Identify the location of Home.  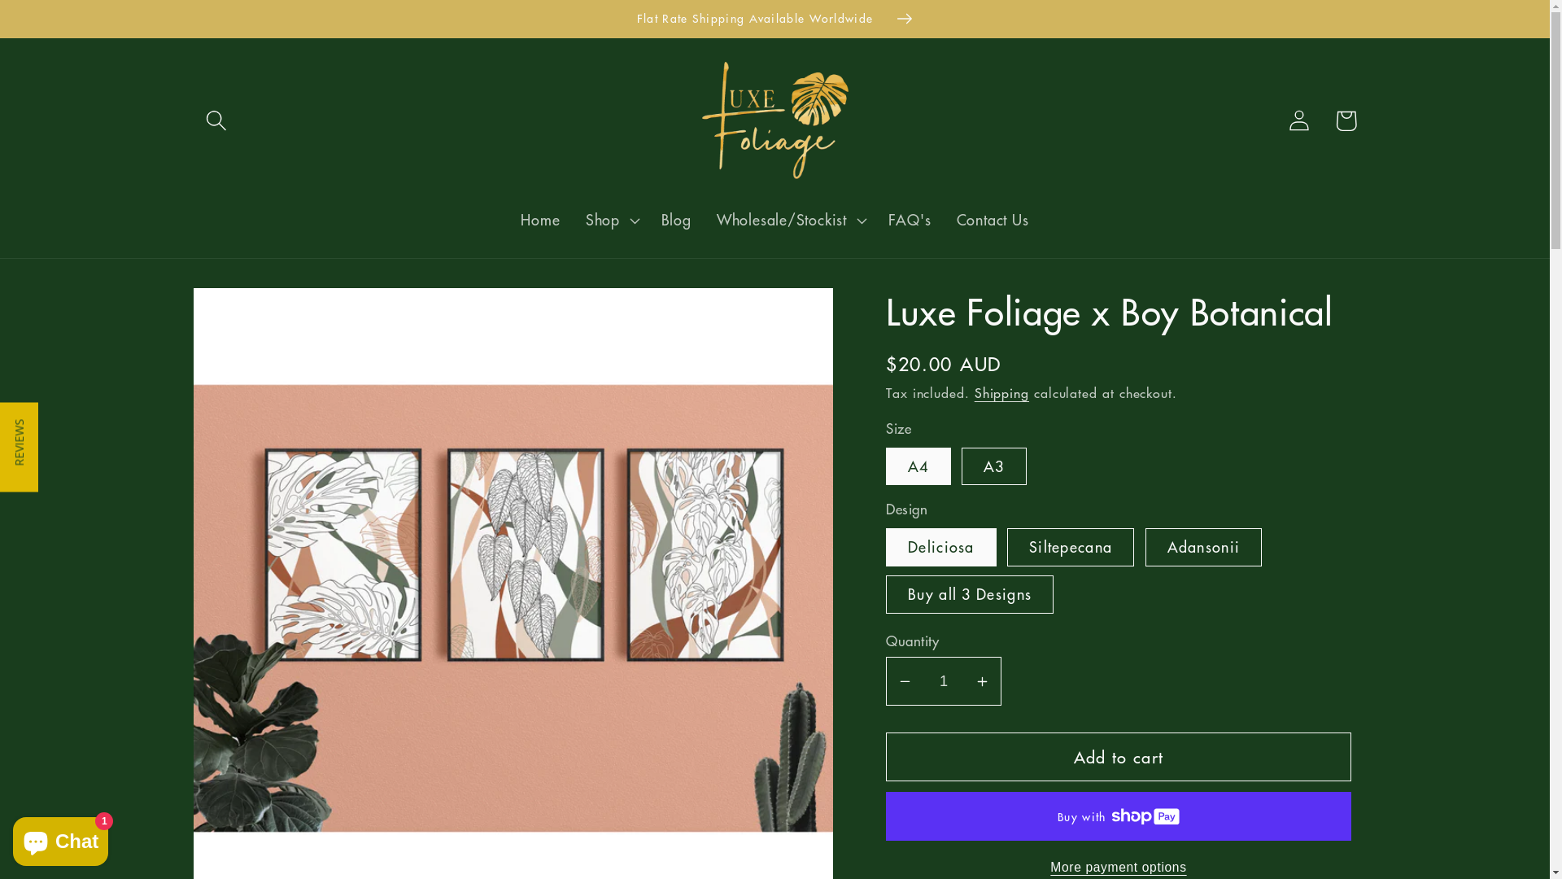
(540, 221).